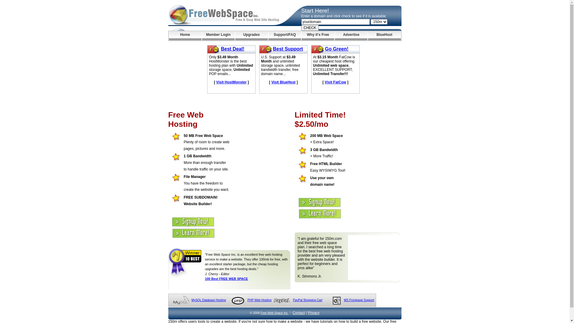 The image size is (574, 323). I want to click on 100 Best FREE WEB SPACE, so click(227, 279).